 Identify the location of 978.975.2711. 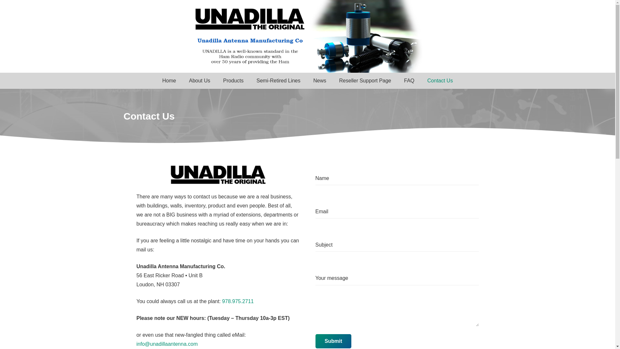
(238, 301).